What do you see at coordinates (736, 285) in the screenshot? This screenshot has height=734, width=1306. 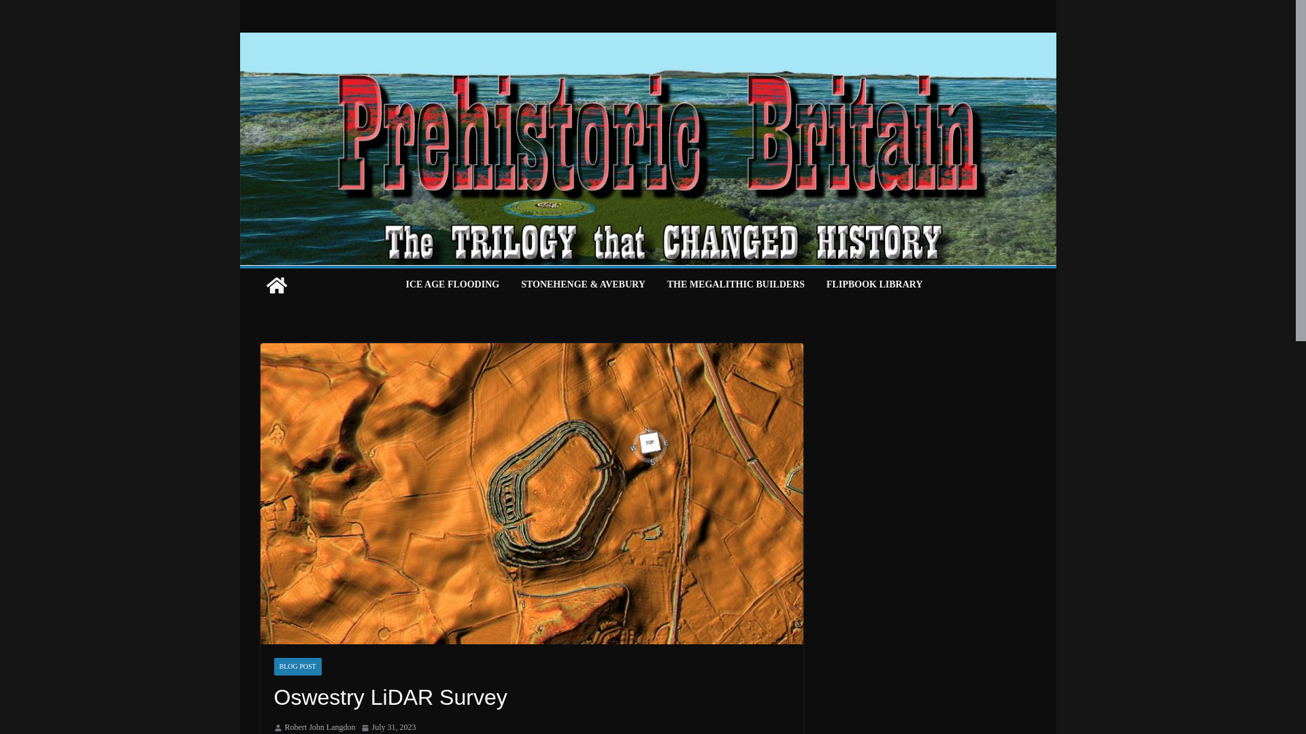 I see `THE MEGALITHIC BUILDERS` at bounding box center [736, 285].